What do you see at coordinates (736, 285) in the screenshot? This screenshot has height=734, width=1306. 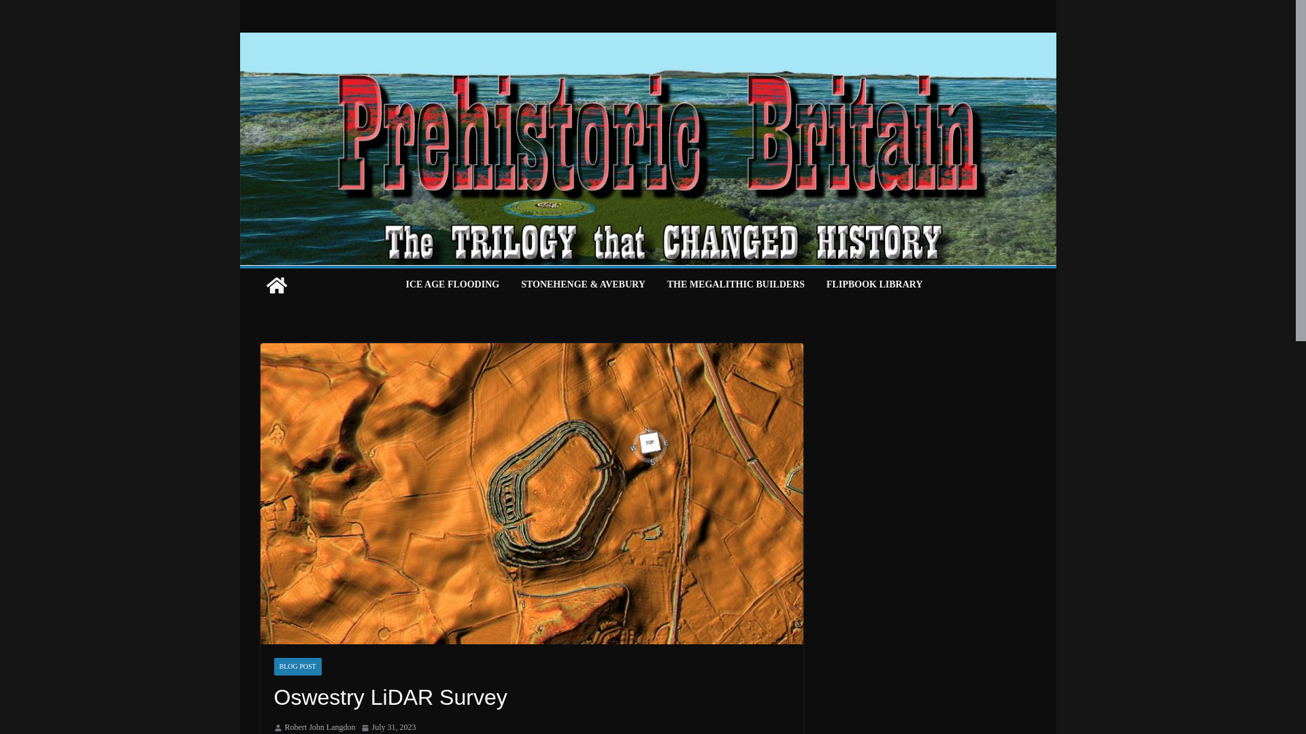 I see `THE MEGALITHIC BUILDERS` at bounding box center [736, 285].